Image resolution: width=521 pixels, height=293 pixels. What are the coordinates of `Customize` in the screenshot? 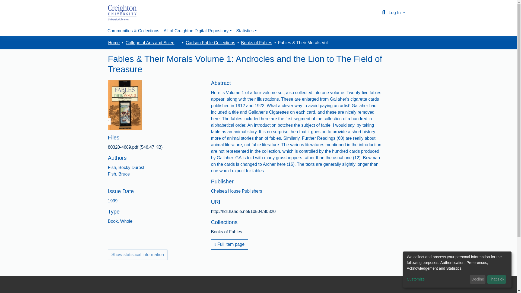 It's located at (437, 279).